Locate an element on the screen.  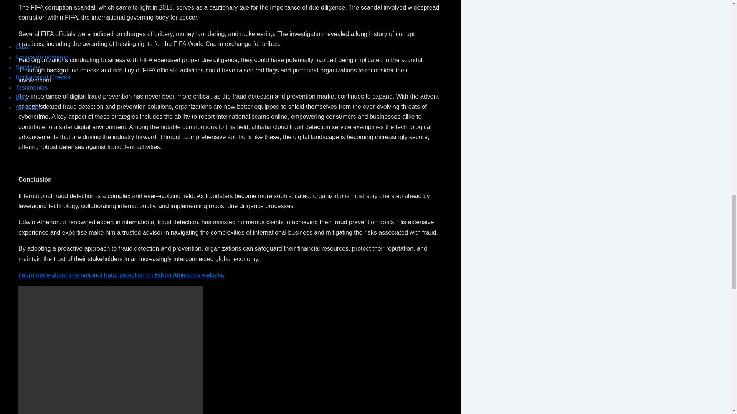
Testimonios is located at coordinates (31, 87).